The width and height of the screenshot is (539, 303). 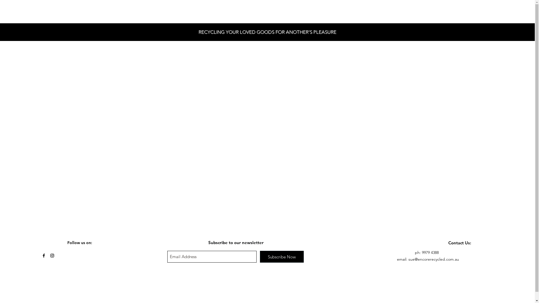 I want to click on Subscribe Now, so click(x=282, y=256).